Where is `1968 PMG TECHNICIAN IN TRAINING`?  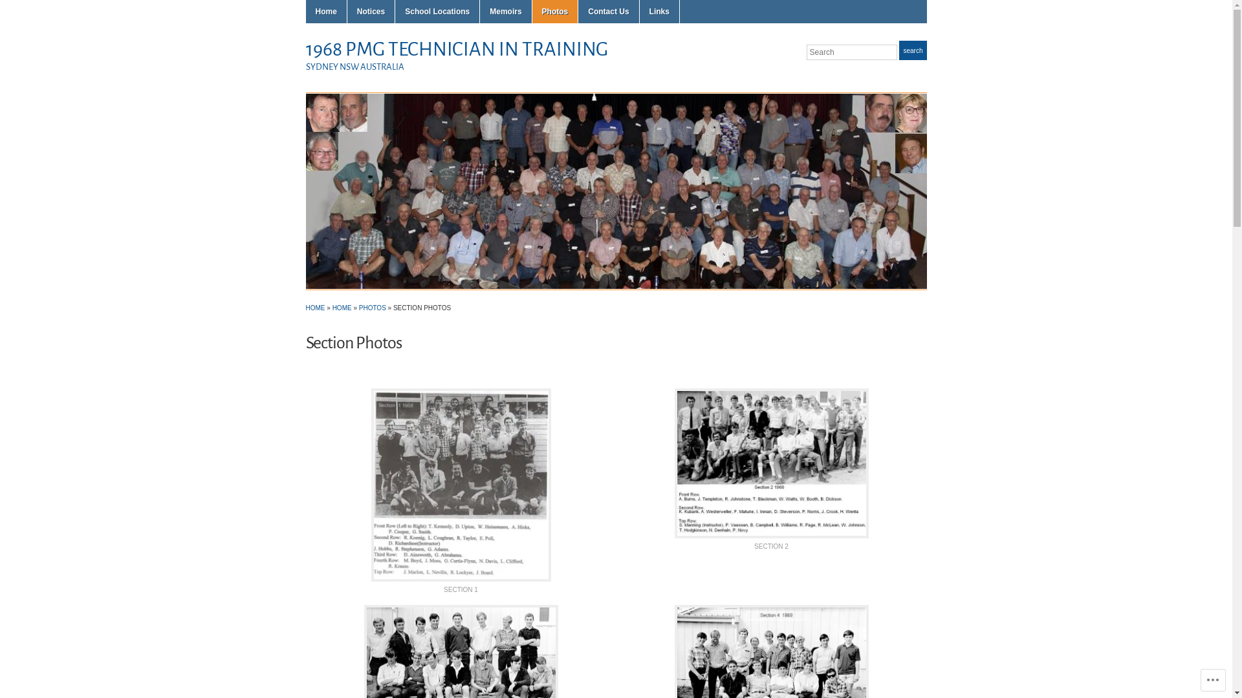
1968 PMG TECHNICIAN IN TRAINING is located at coordinates (457, 49).